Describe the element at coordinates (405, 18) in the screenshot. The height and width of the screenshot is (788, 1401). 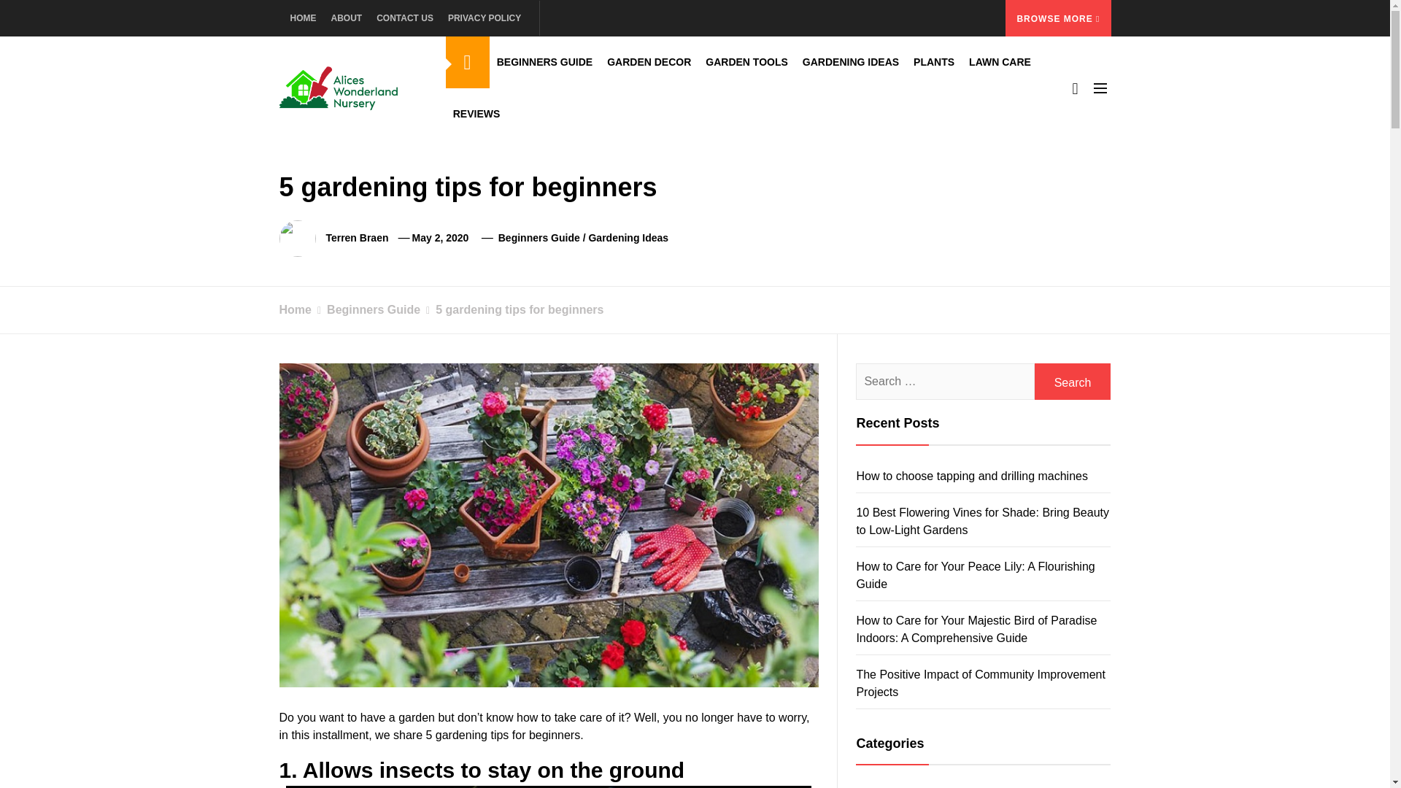
I see `CONTACT US` at that location.